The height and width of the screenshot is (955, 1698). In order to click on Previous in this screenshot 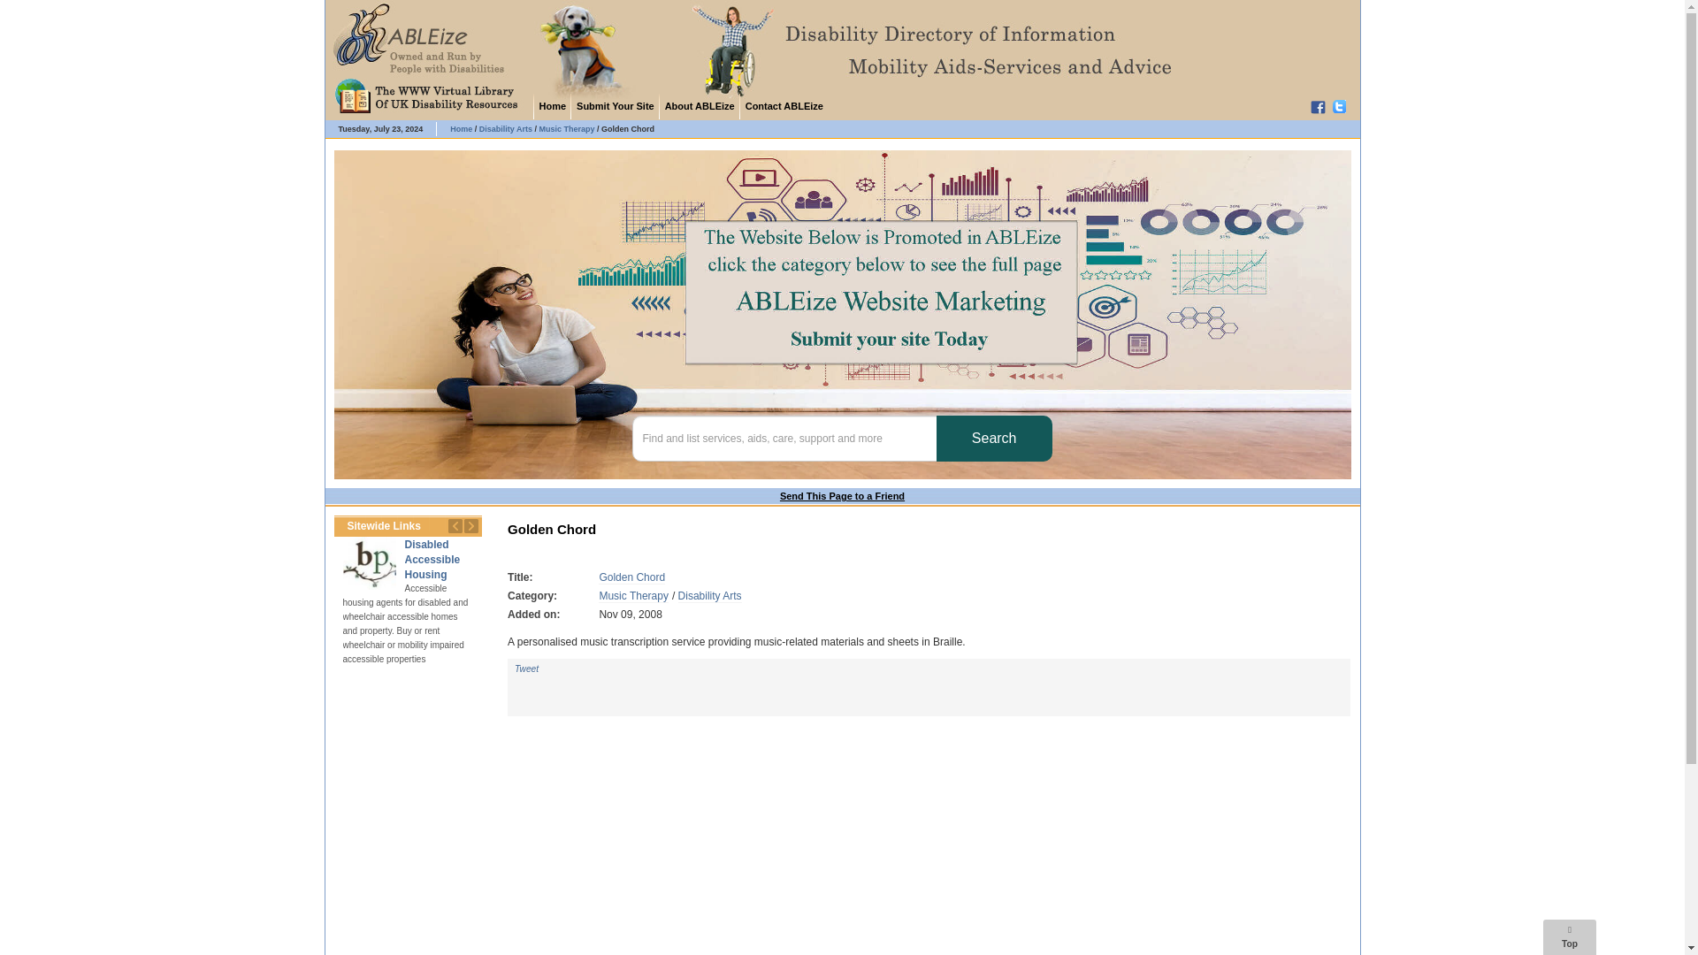, I will do `click(455, 525)`.